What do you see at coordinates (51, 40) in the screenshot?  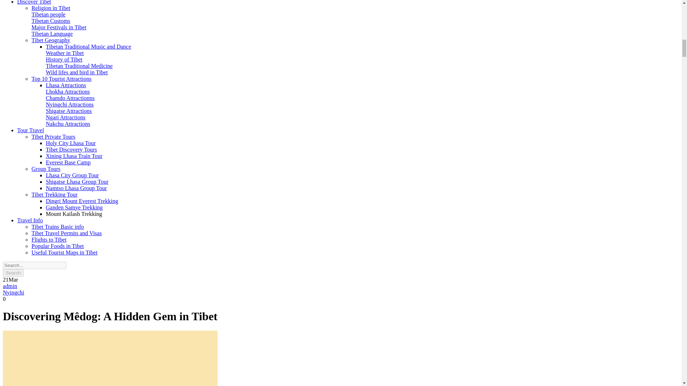 I see `Tibet Geography` at bounding box center [51, 40].